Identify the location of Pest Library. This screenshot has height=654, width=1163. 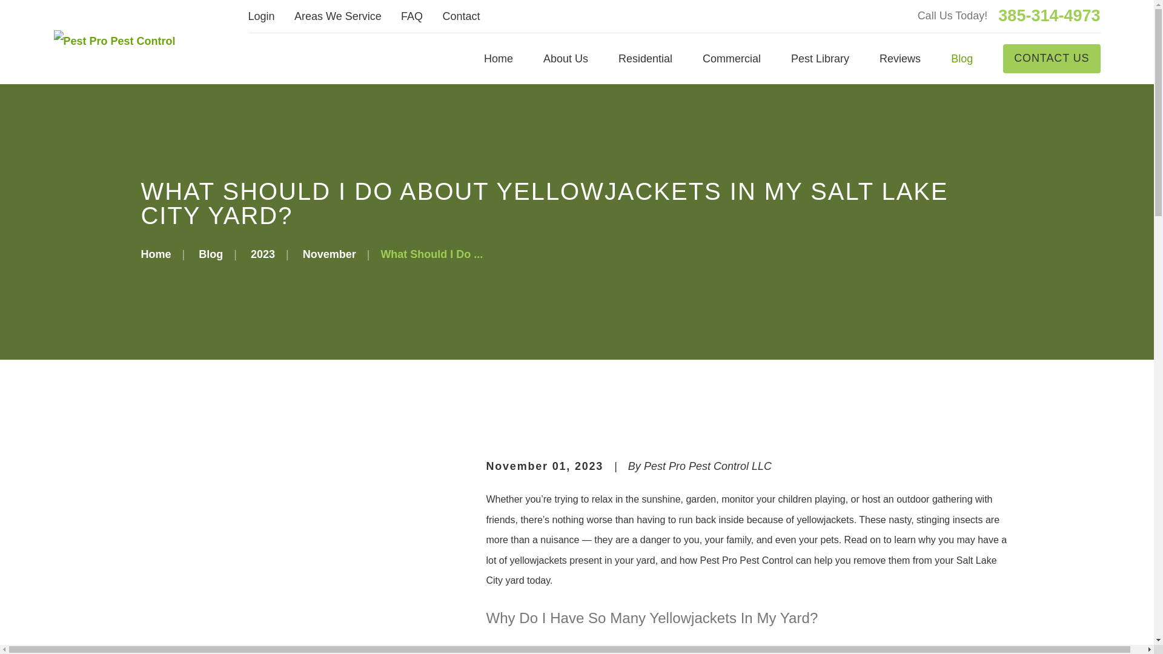
(820, 58).